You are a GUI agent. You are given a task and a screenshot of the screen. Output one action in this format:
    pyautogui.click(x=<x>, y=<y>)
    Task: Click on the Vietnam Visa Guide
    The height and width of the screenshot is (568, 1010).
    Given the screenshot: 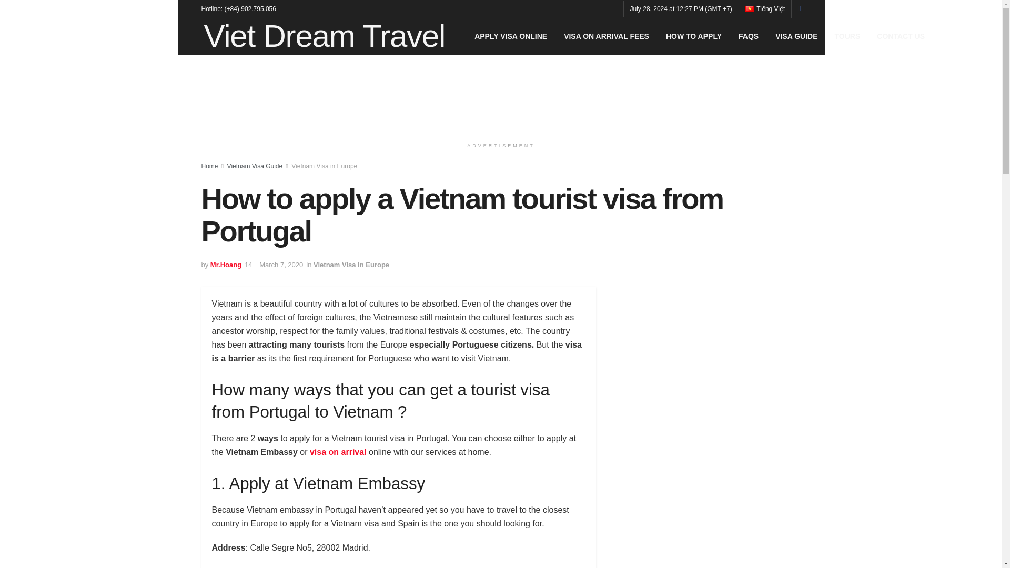 What is the action you would take?
    pyautogui.click(x=255, y=166)
    